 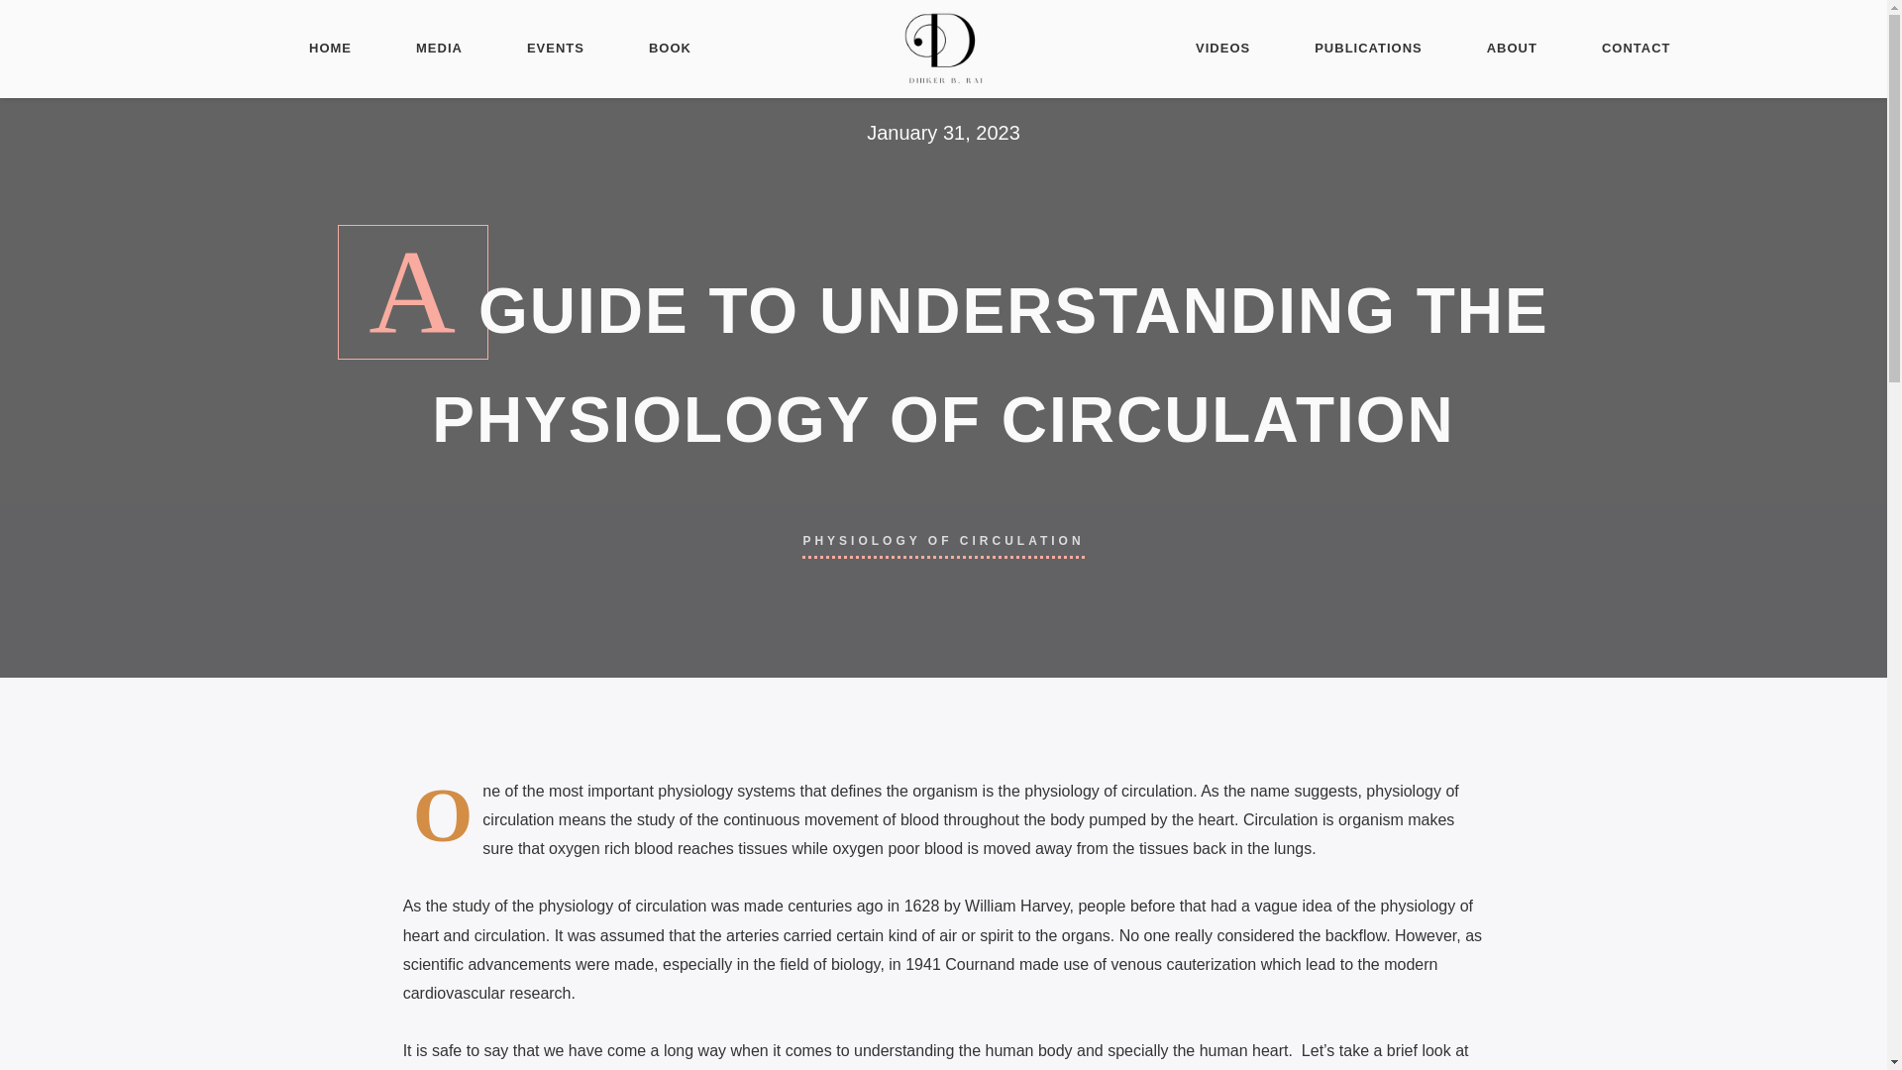 I want to click on VIDEOS, so click(x=1222, y=50).